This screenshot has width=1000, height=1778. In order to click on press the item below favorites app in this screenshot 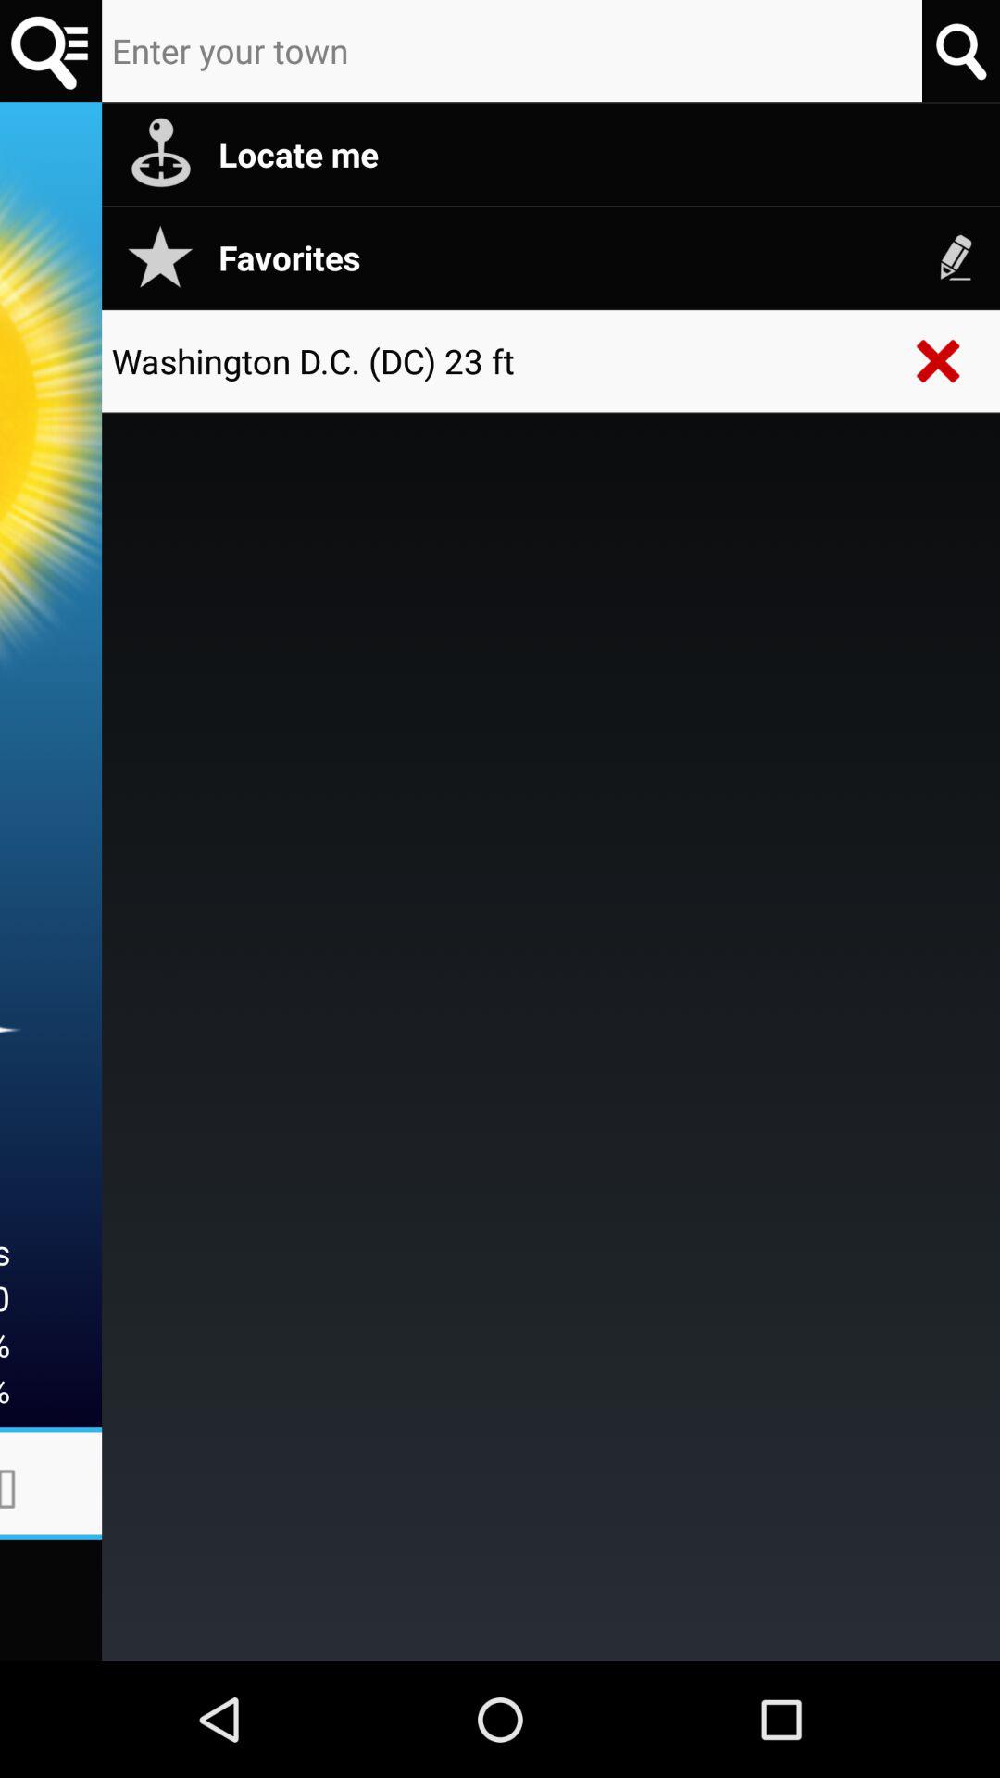, I will do `click(939, 361)`.